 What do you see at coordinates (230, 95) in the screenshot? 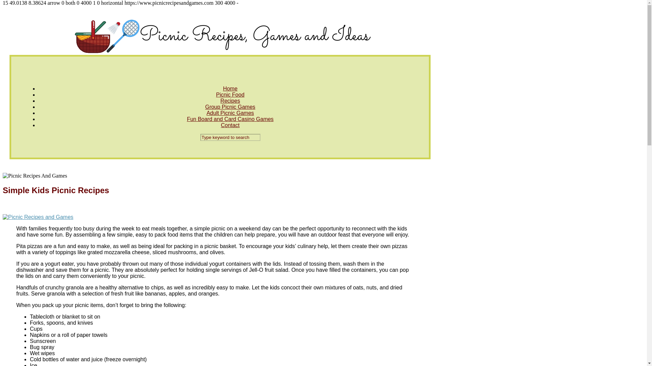
I see `Picnic Food` at bounding box center [230, 95].